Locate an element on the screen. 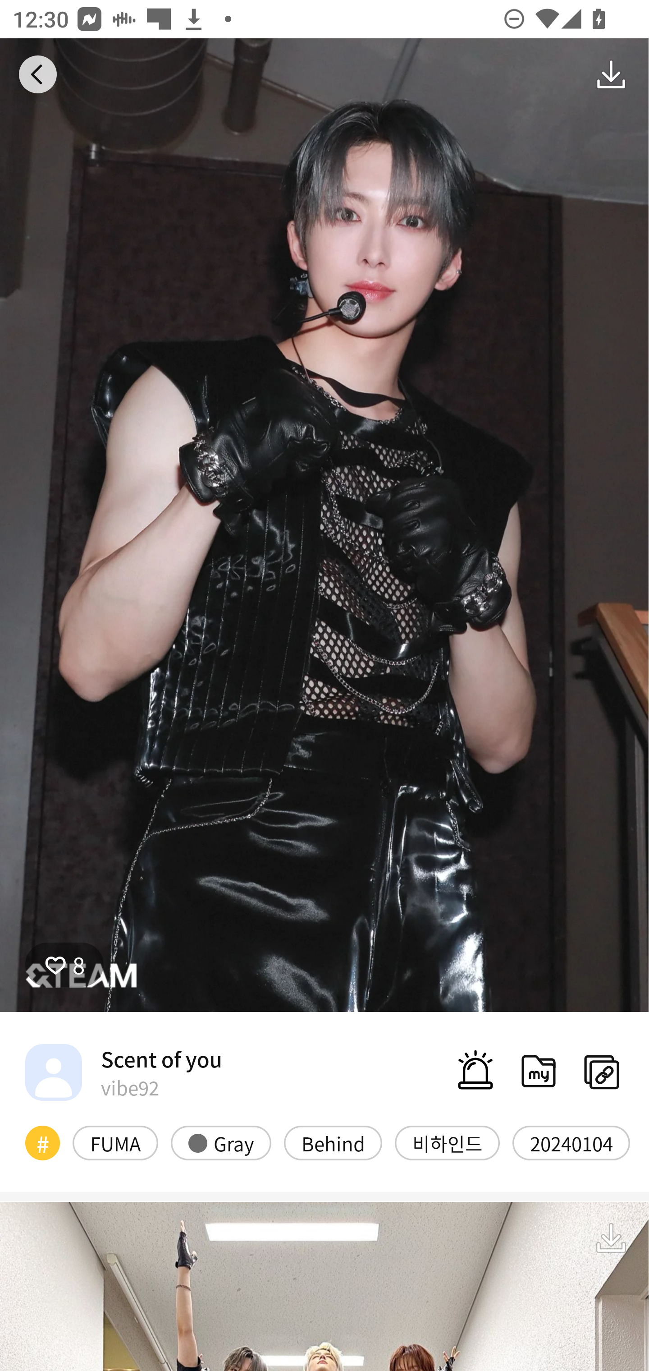  20240104 is located at coordinates (571, 1142).